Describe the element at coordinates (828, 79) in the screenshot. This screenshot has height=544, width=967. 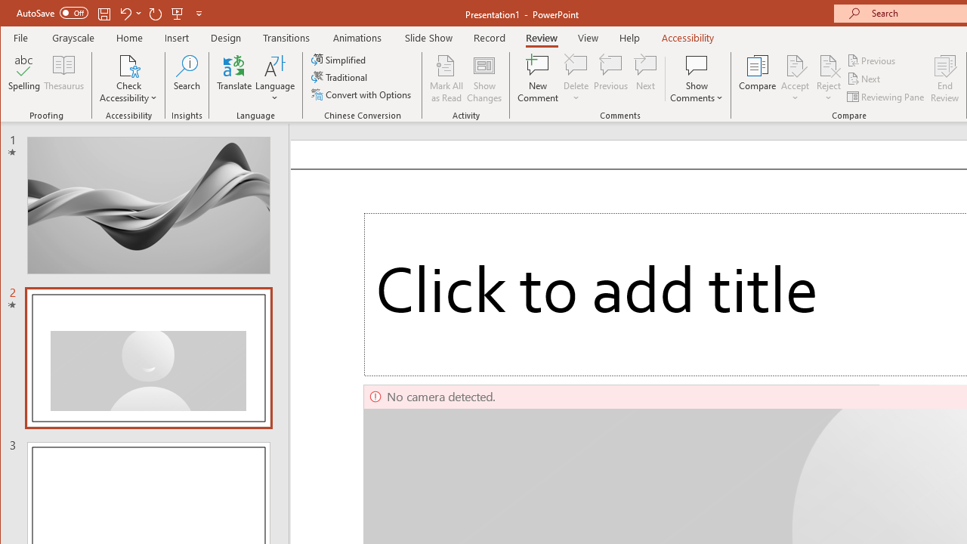
I see `Reject` at that location.